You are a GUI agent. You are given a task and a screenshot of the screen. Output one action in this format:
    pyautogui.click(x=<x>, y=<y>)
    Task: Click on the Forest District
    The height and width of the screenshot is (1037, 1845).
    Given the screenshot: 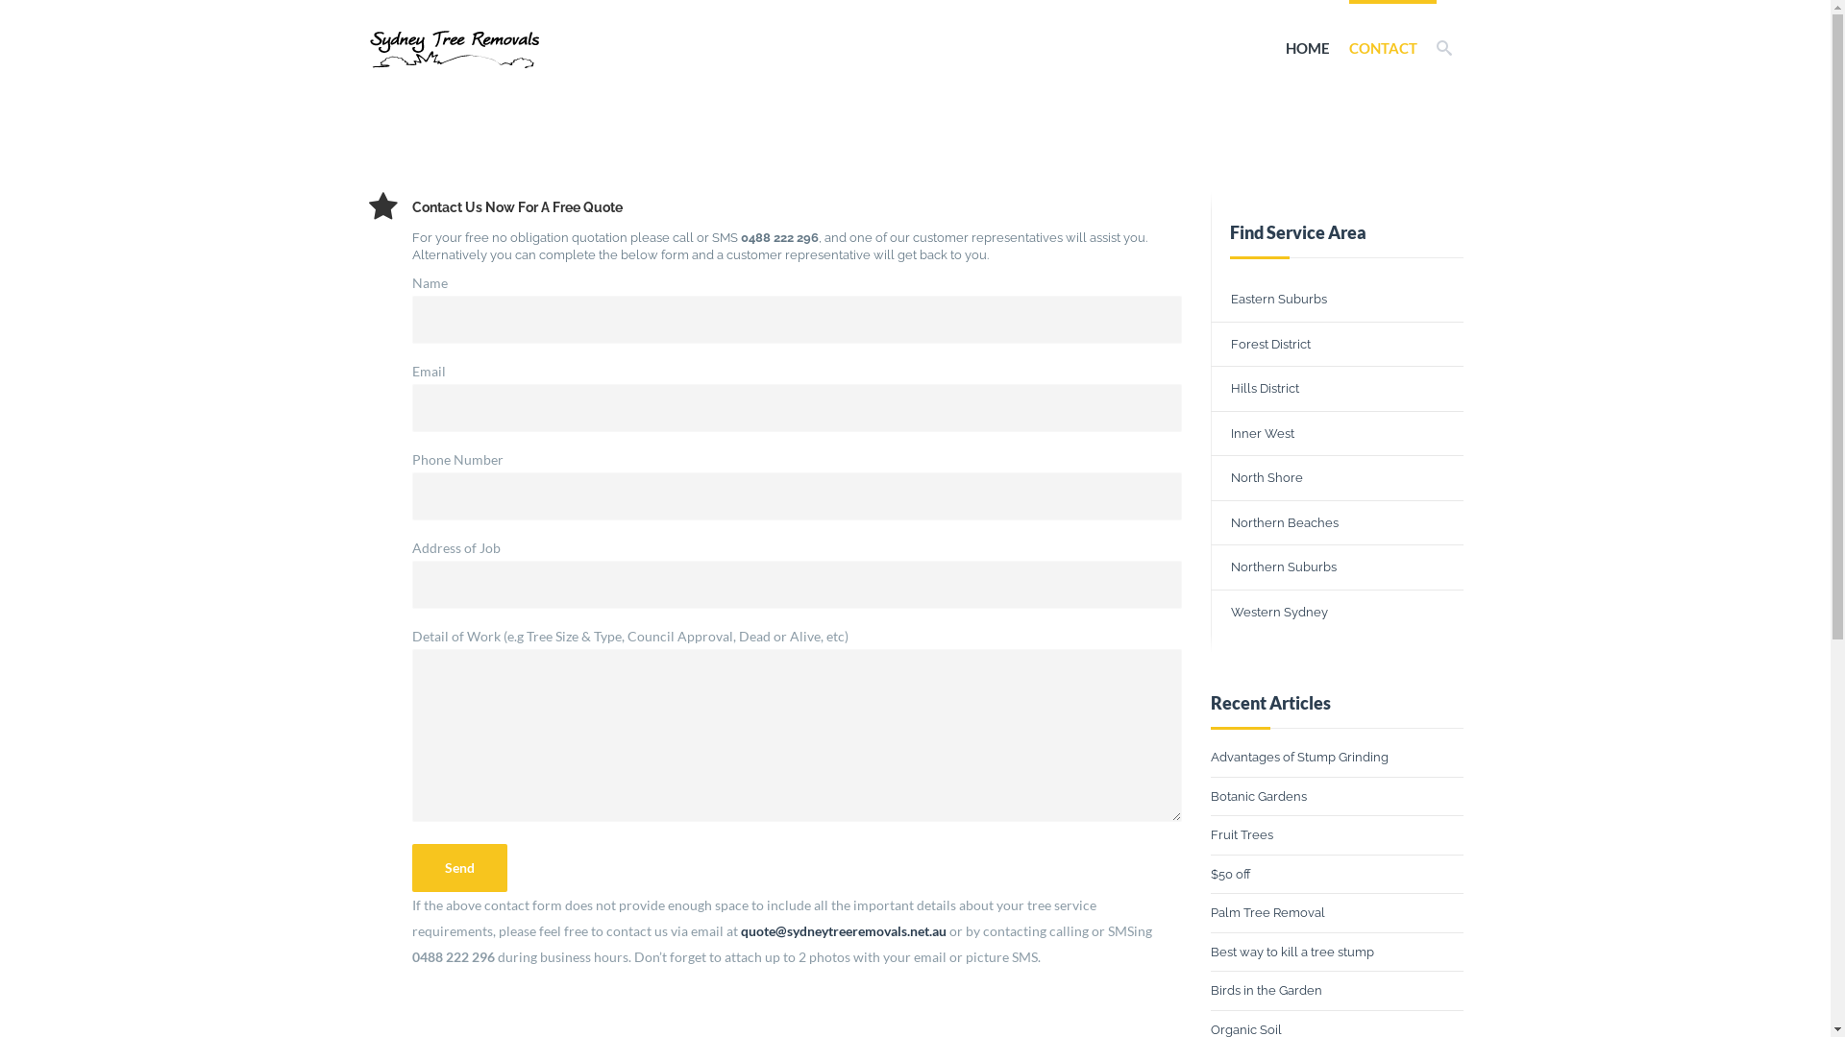 What is the action you would take?
    pyautogui.click(x=1338, y=345)
    